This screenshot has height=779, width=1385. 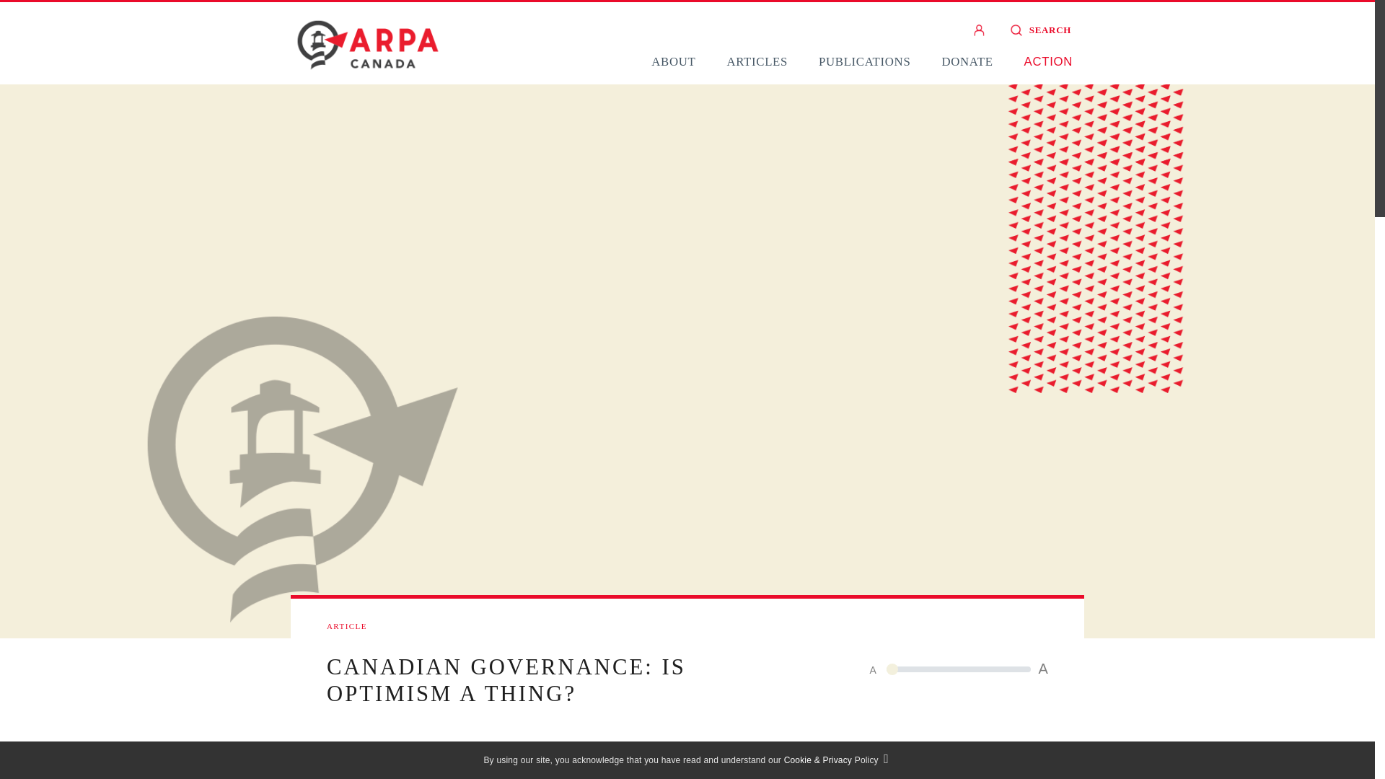 I want to click on DONATE, so click(x=967, y=61).